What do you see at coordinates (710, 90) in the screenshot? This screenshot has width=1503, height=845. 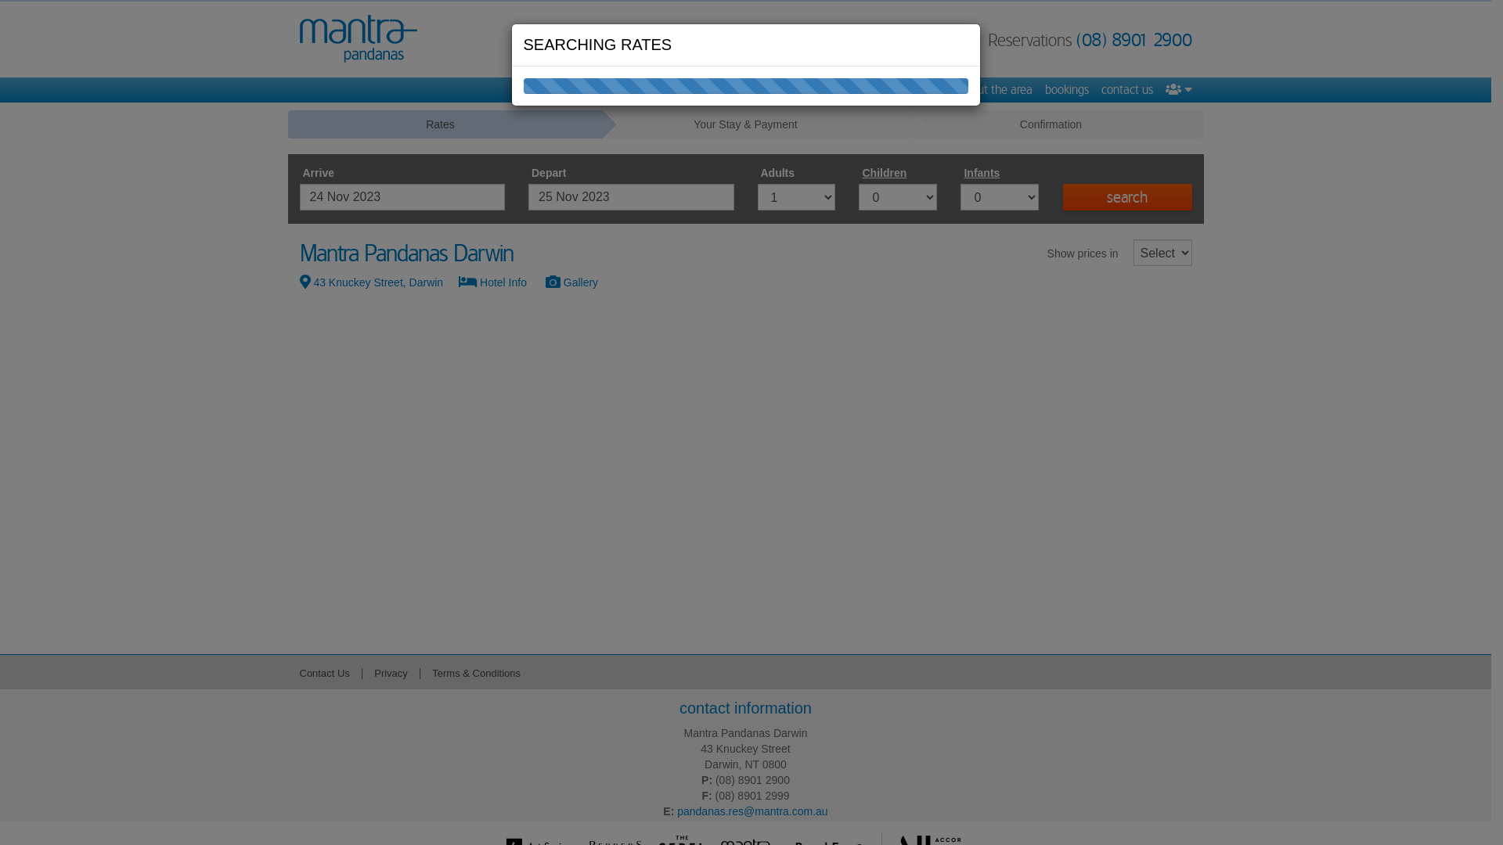 I see `gallery` at bounding box center [710, 90].